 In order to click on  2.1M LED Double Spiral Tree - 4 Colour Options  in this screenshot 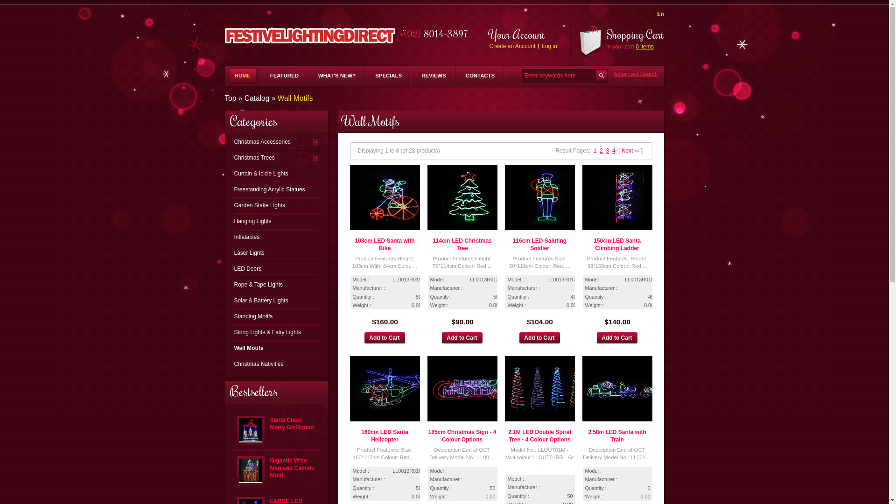, I will do `click(547, 389)`.